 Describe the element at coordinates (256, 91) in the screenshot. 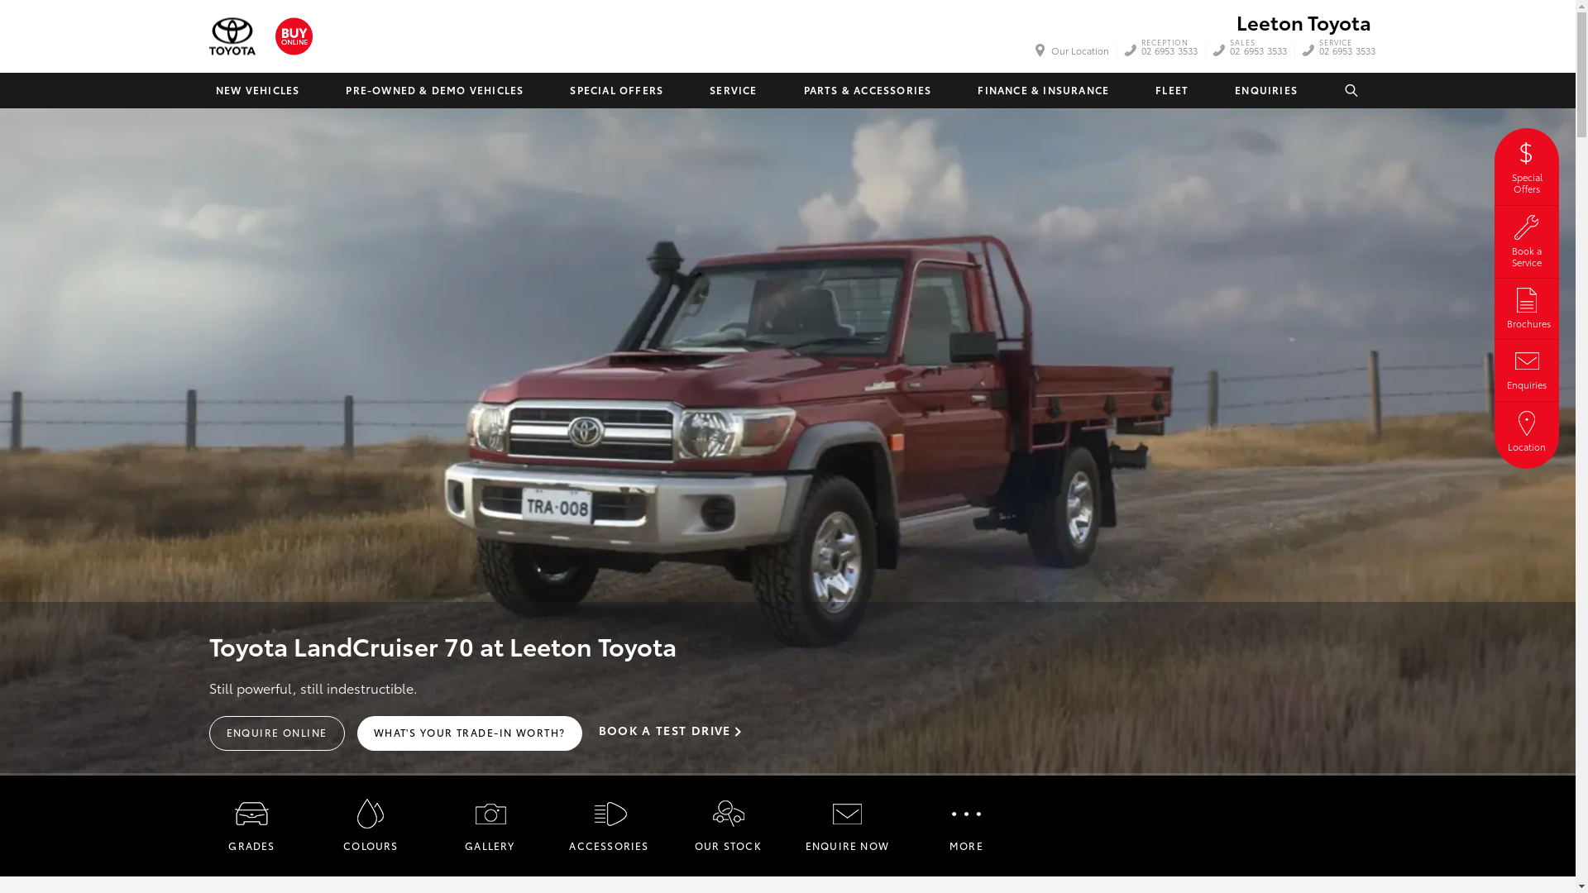

I see `NEW VEHICLES` at that location.